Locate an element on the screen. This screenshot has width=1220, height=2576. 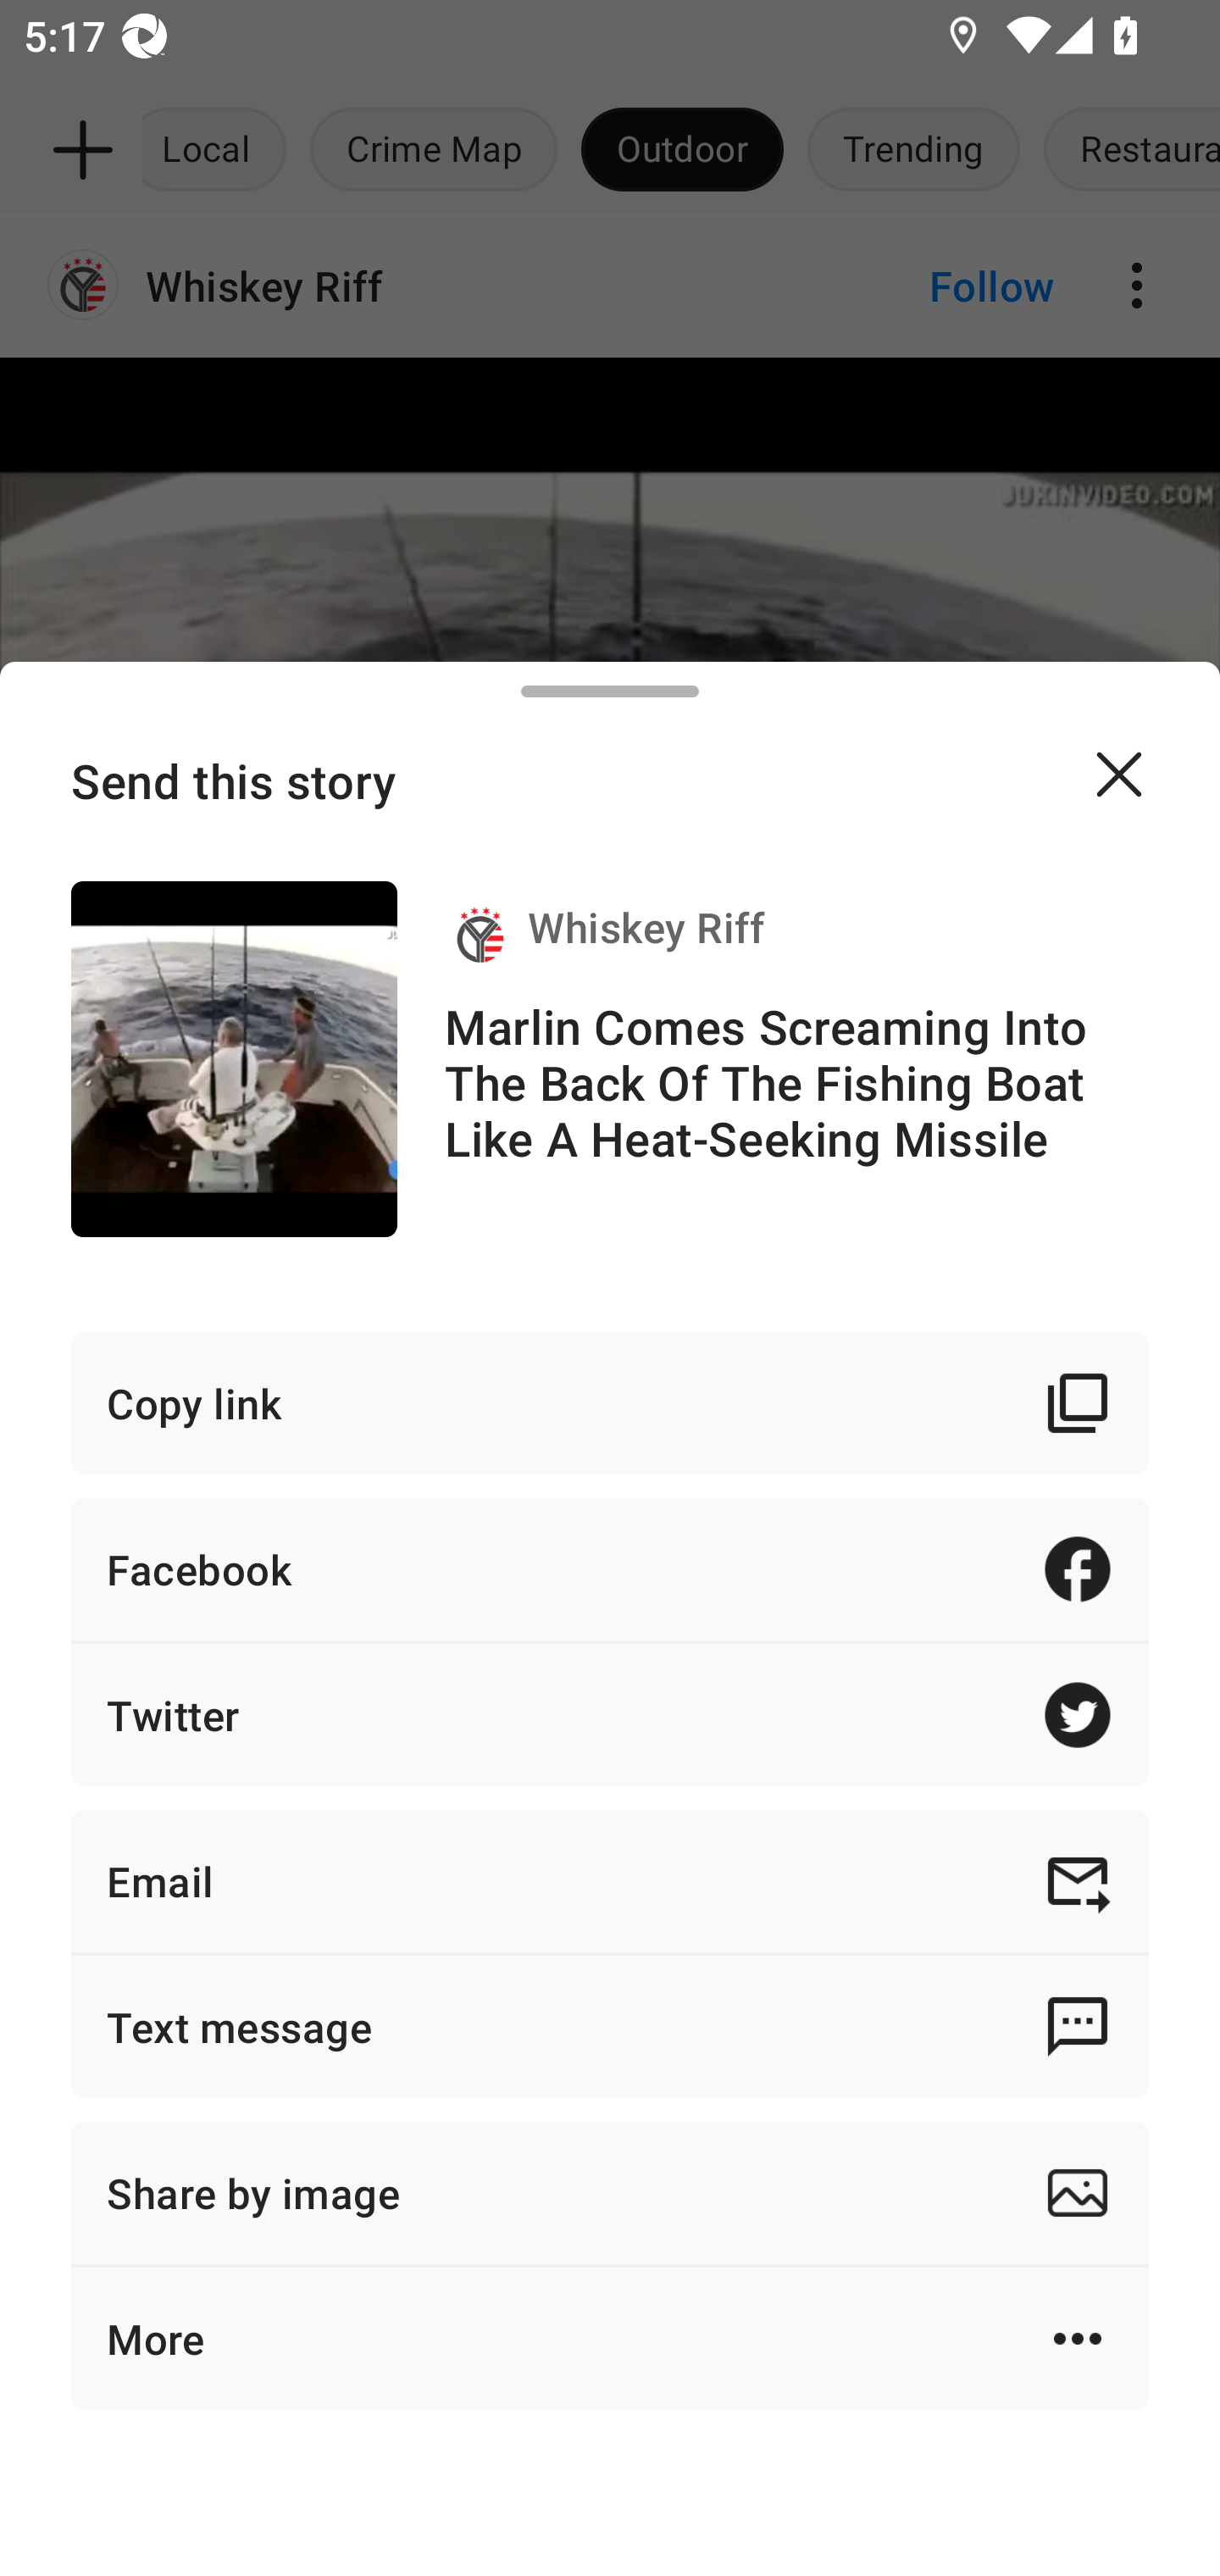
Copy link is located at coordinates (610, 1402).